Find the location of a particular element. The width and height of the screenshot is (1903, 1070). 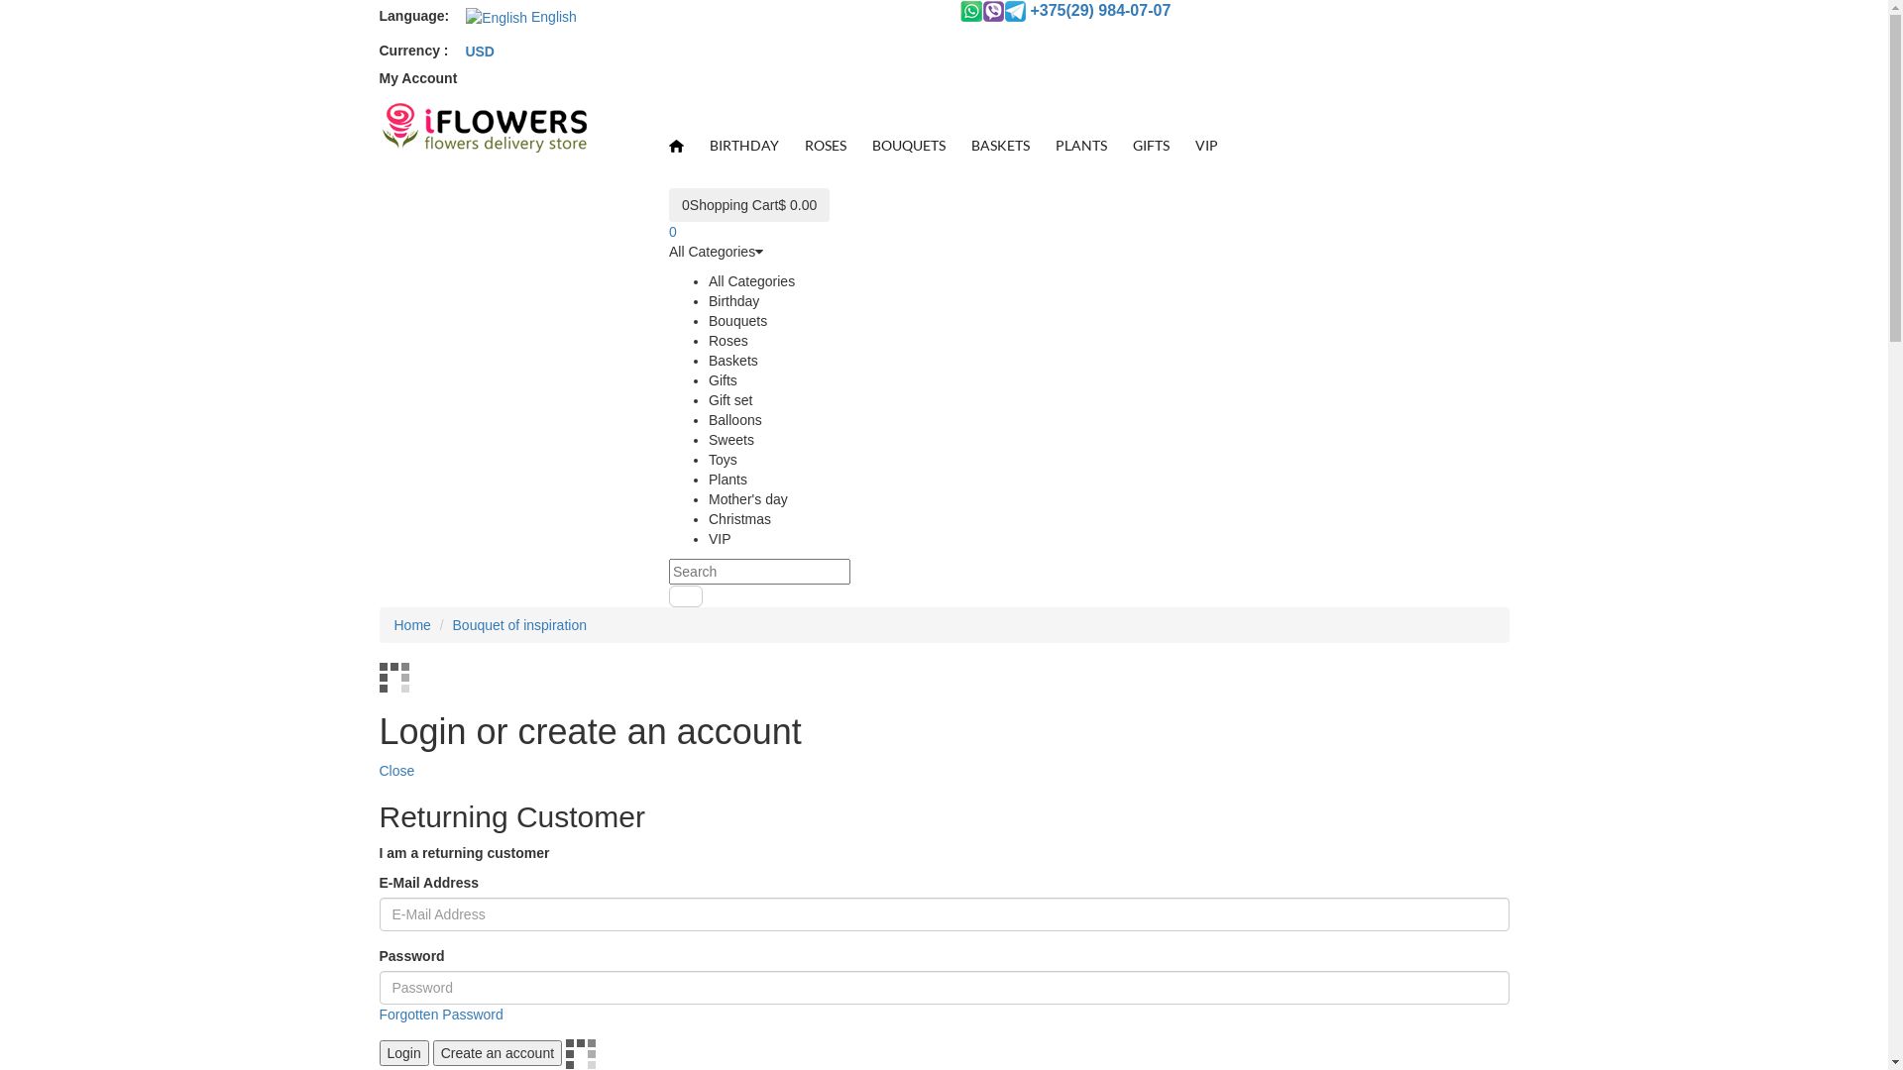

Forgotten Password is located at coordinates (440, 1015).